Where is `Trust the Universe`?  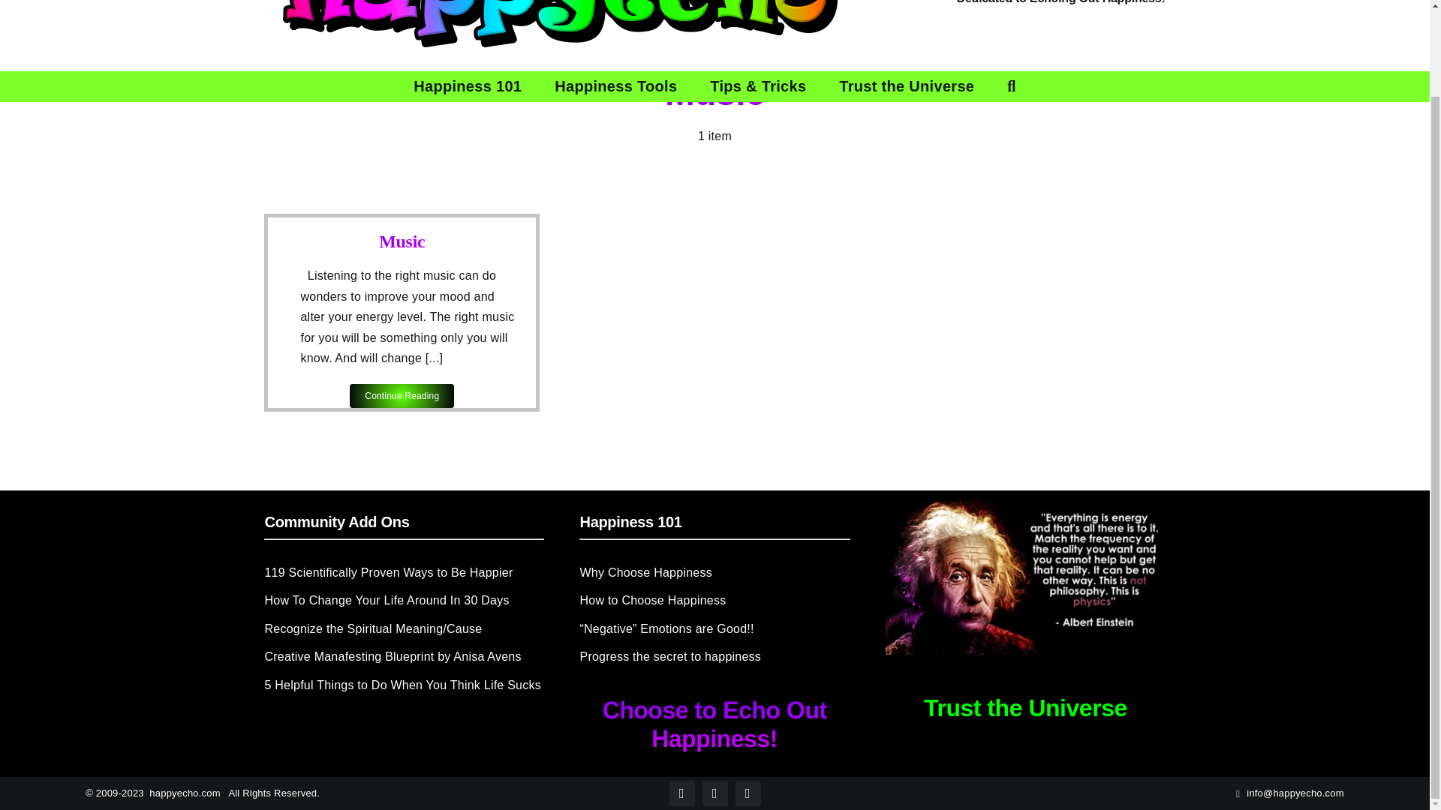 Trust the Universe is located at coordinates (1025, 708).